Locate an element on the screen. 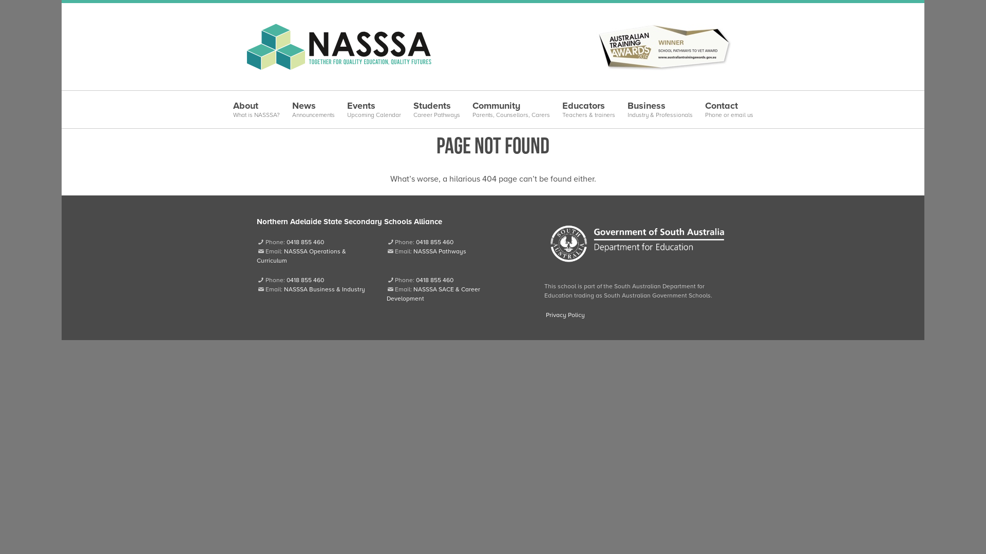 The image size is (986, 554). NASSSA SACE & Career Development is located at coordinates (433, 294).